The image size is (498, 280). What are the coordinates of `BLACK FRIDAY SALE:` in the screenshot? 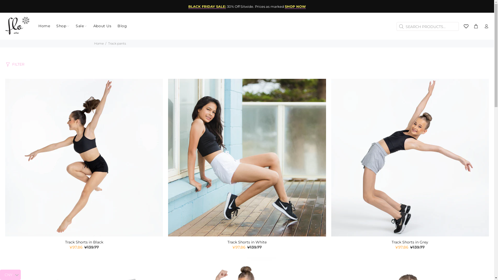 It's located at (207, 7).